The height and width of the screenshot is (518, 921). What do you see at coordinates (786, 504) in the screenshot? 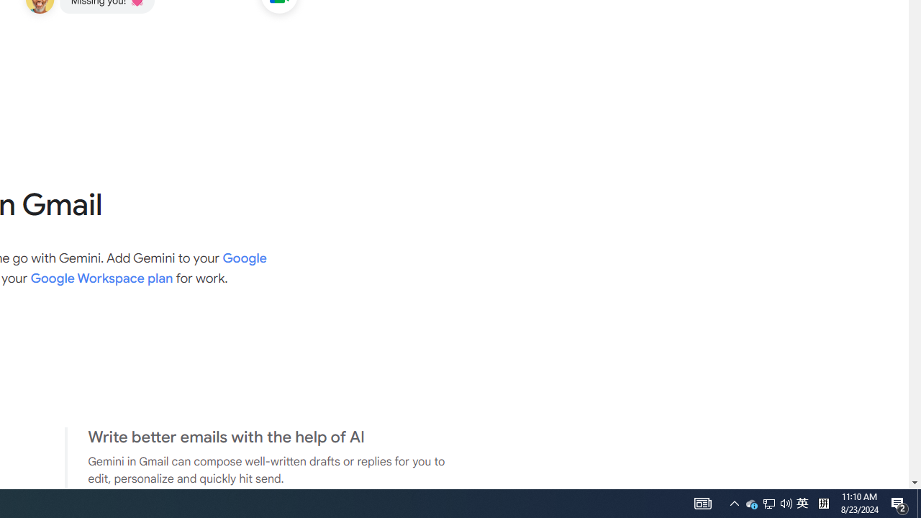
I see `Show desktop` at bounding box center [786, 504].